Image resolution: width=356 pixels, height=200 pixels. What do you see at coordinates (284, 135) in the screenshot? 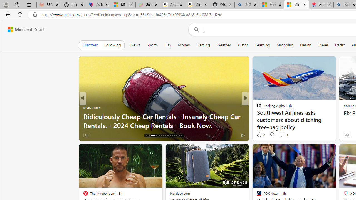
I see `View comments 3 Comment` at bounding box center [284, 135].